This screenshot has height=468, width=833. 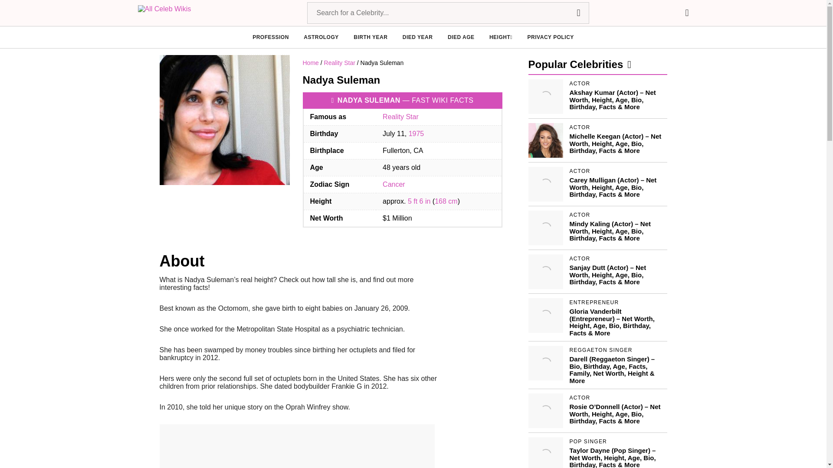 I want to click on 1975, so click(x=416, y=133).